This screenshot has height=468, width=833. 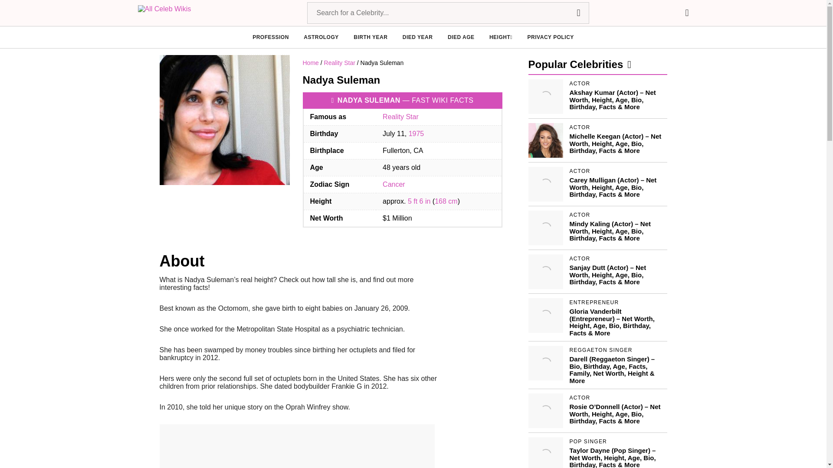 I want to click on 1975, so click(x=416, y=133).